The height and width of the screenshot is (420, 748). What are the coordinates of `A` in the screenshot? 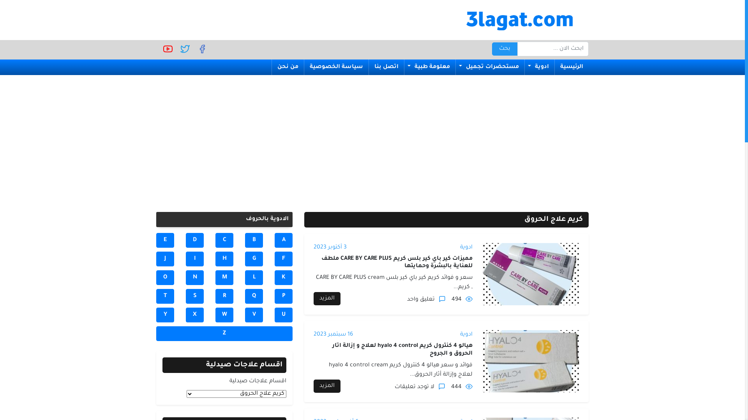 It's located at (284, 240).